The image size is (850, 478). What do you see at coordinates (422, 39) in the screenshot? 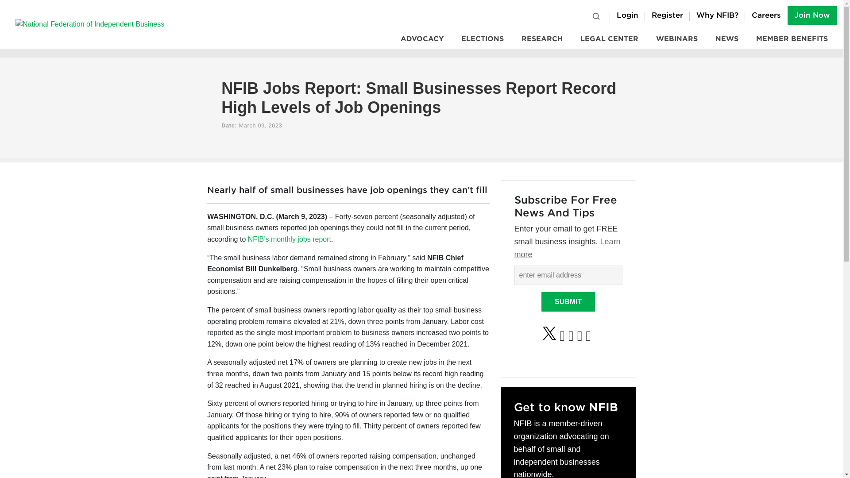
I see `ADVOCACY` at bounding box center [422, 39].